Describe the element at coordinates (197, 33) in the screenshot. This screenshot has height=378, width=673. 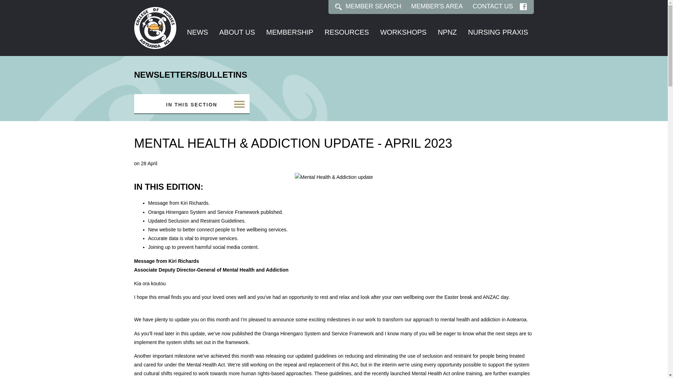
I see `NEWS` at that location.